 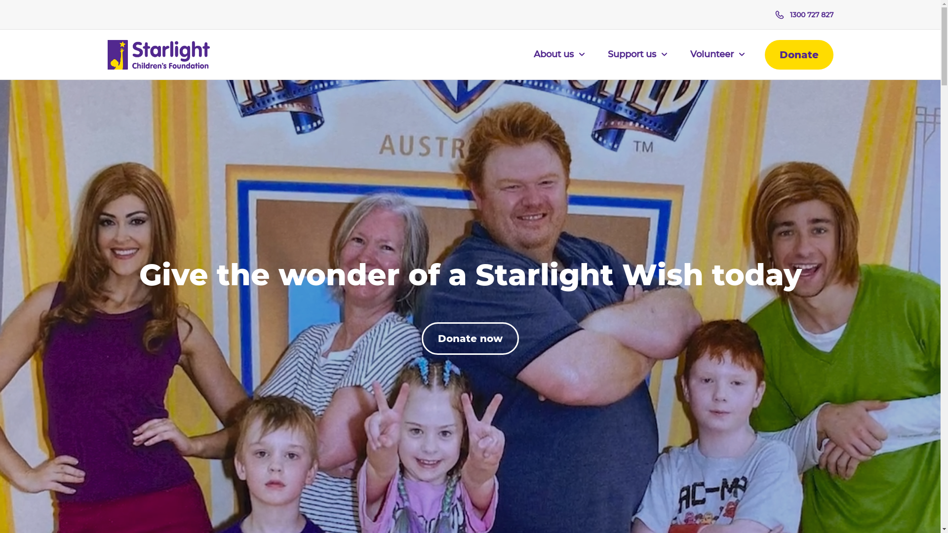 What do you see at coordinates (229, 179) in the screenshot?
I see `Our performance` at bounding box center [229, 179].